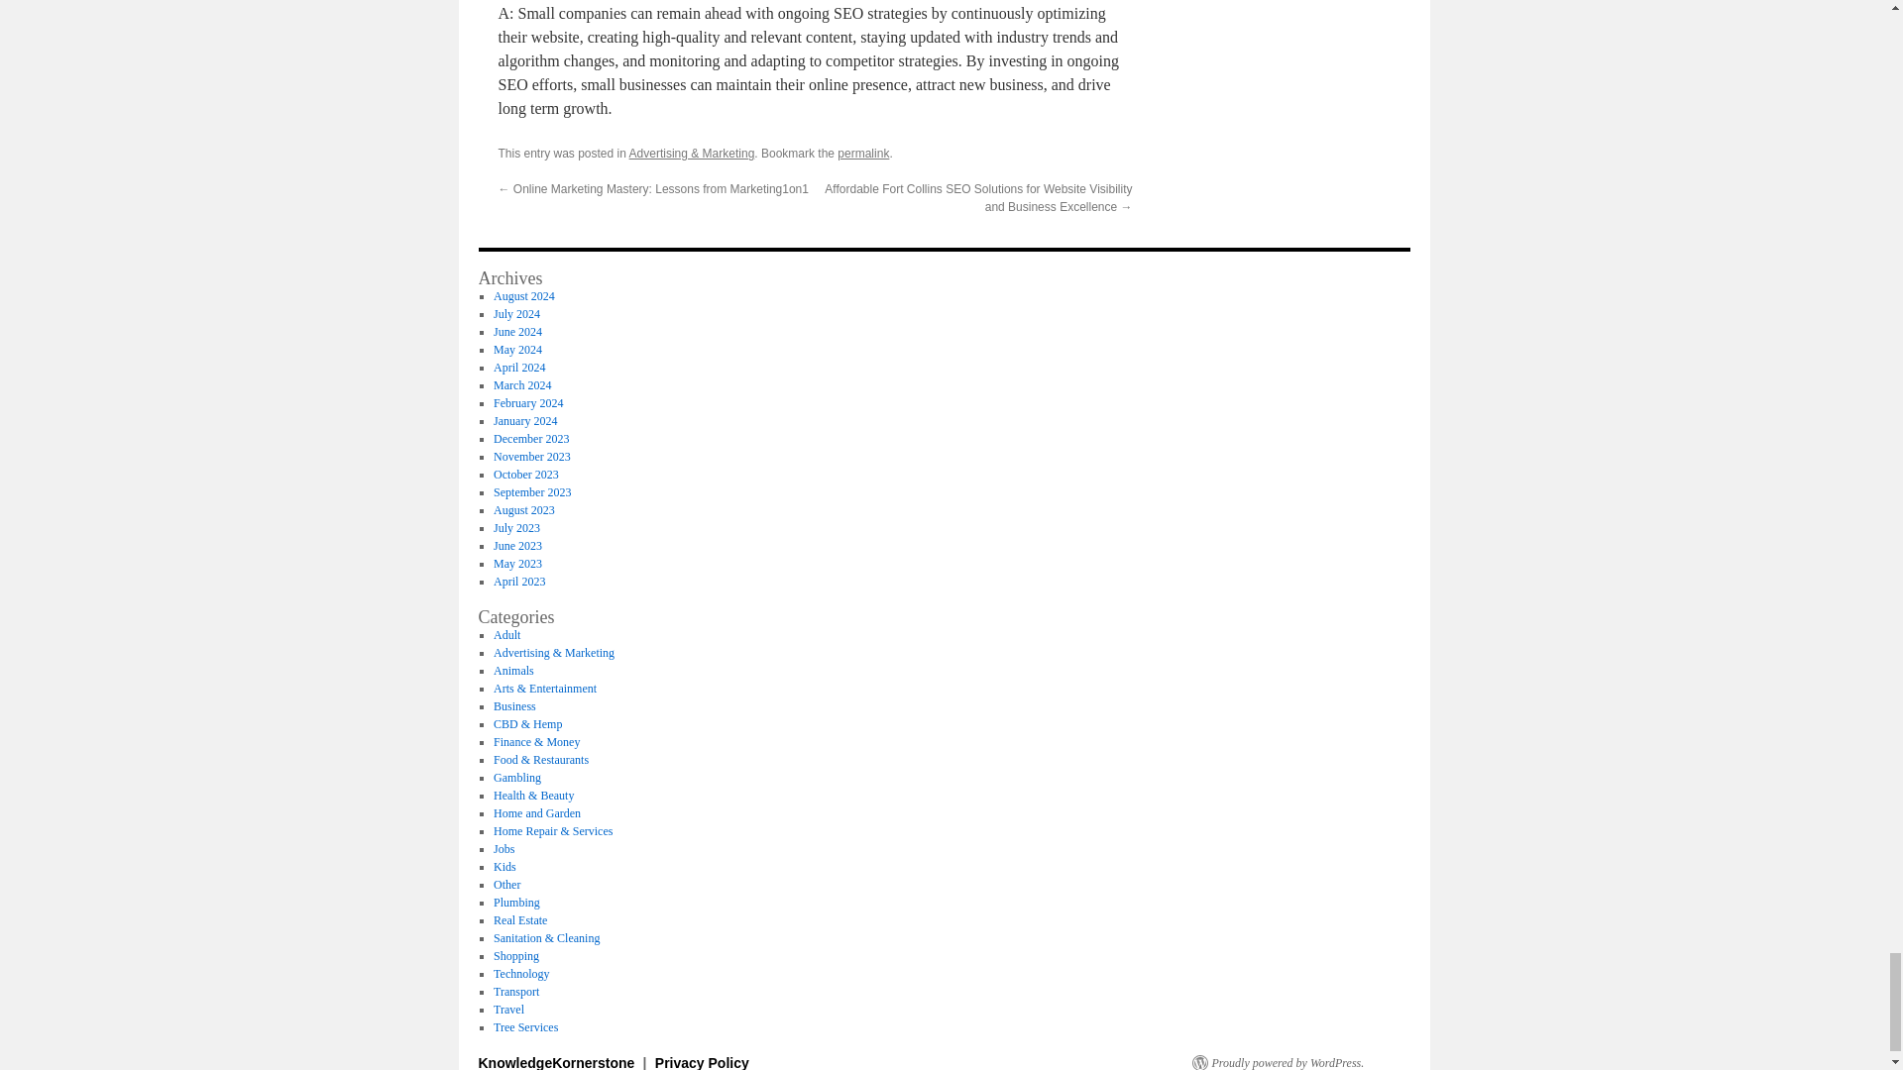  I want to click on August 2023, so click(523, 509).